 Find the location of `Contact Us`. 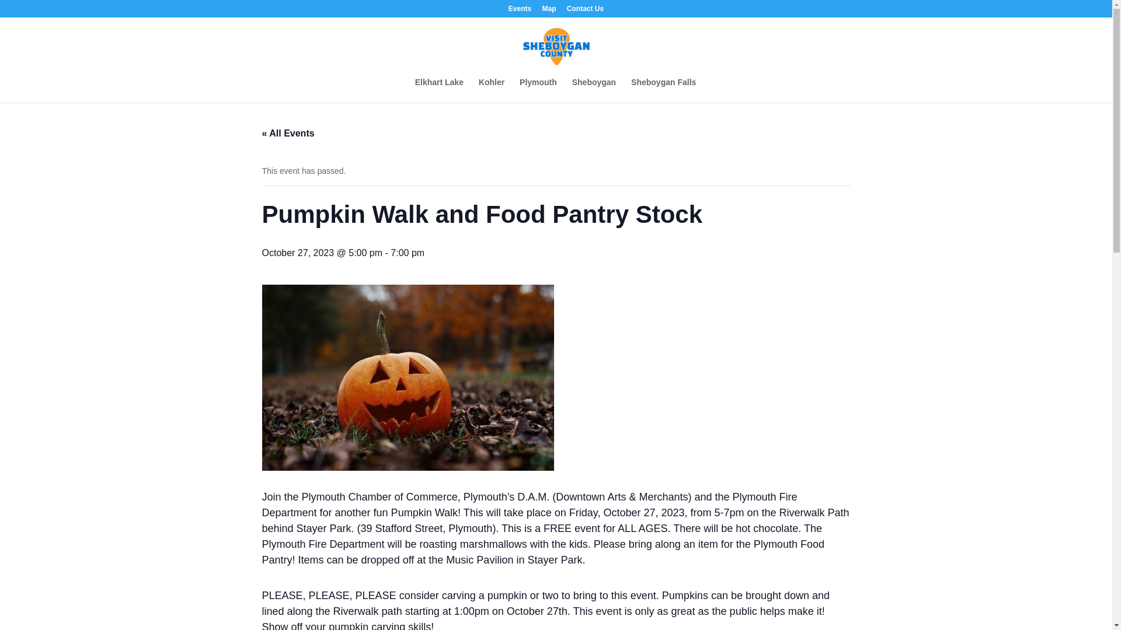

Contact Us is located at coordinates (585, 11).